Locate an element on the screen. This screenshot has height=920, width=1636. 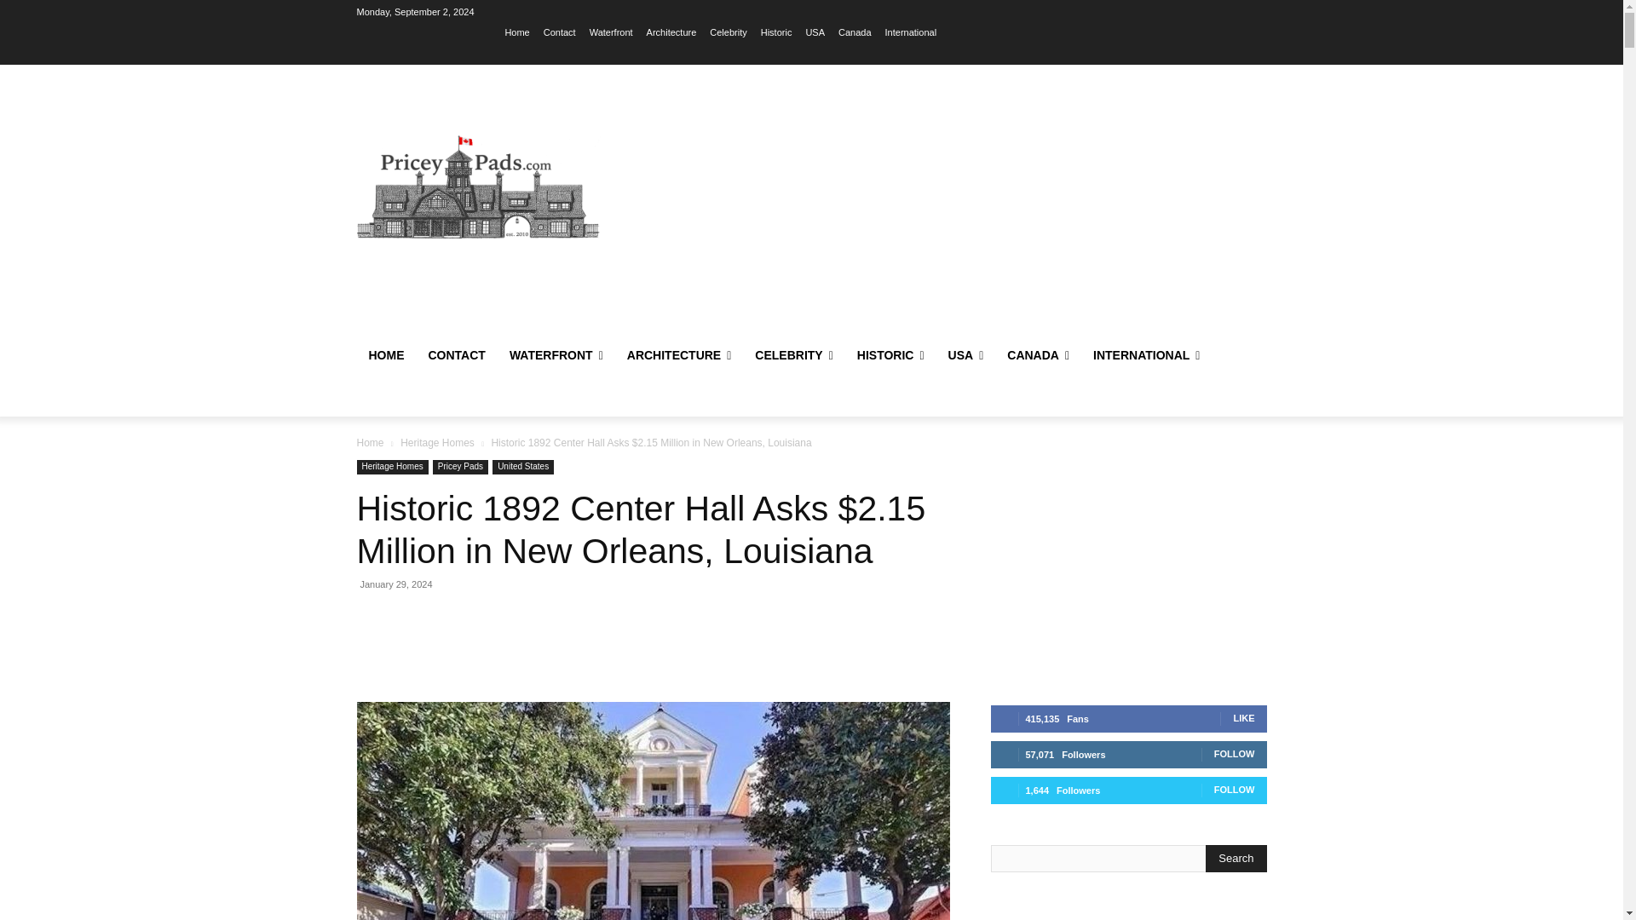
HOME is located at coordinates (385, 354).